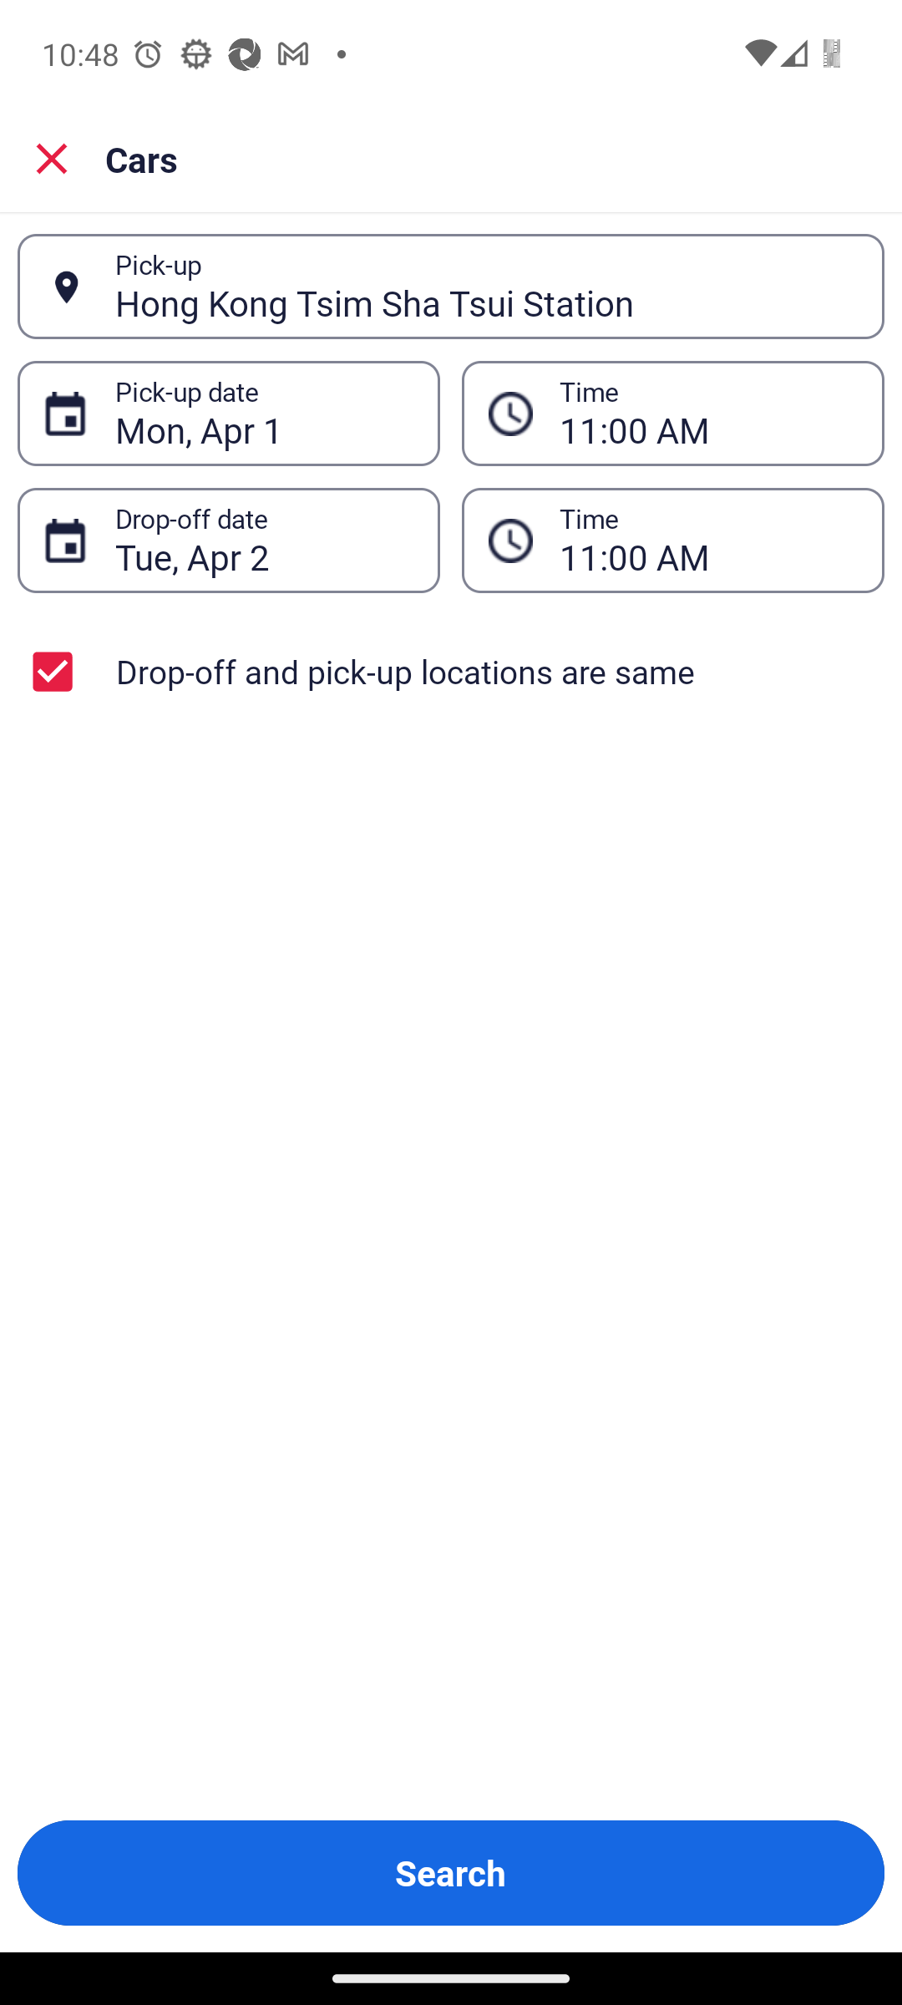 Image resolution: width=902 pixels, height=2005 pixels. I want to click on Hong Kong Tsim Sha Tsui Station, so click(486, 287).